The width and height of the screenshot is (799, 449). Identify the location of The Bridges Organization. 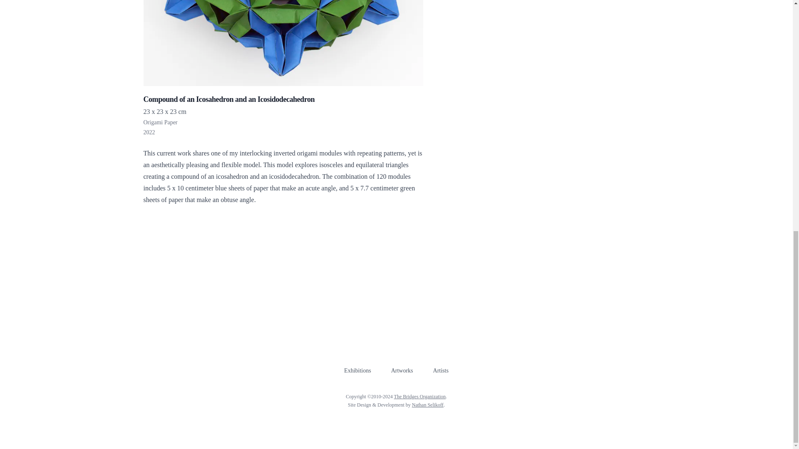
(419, 397).